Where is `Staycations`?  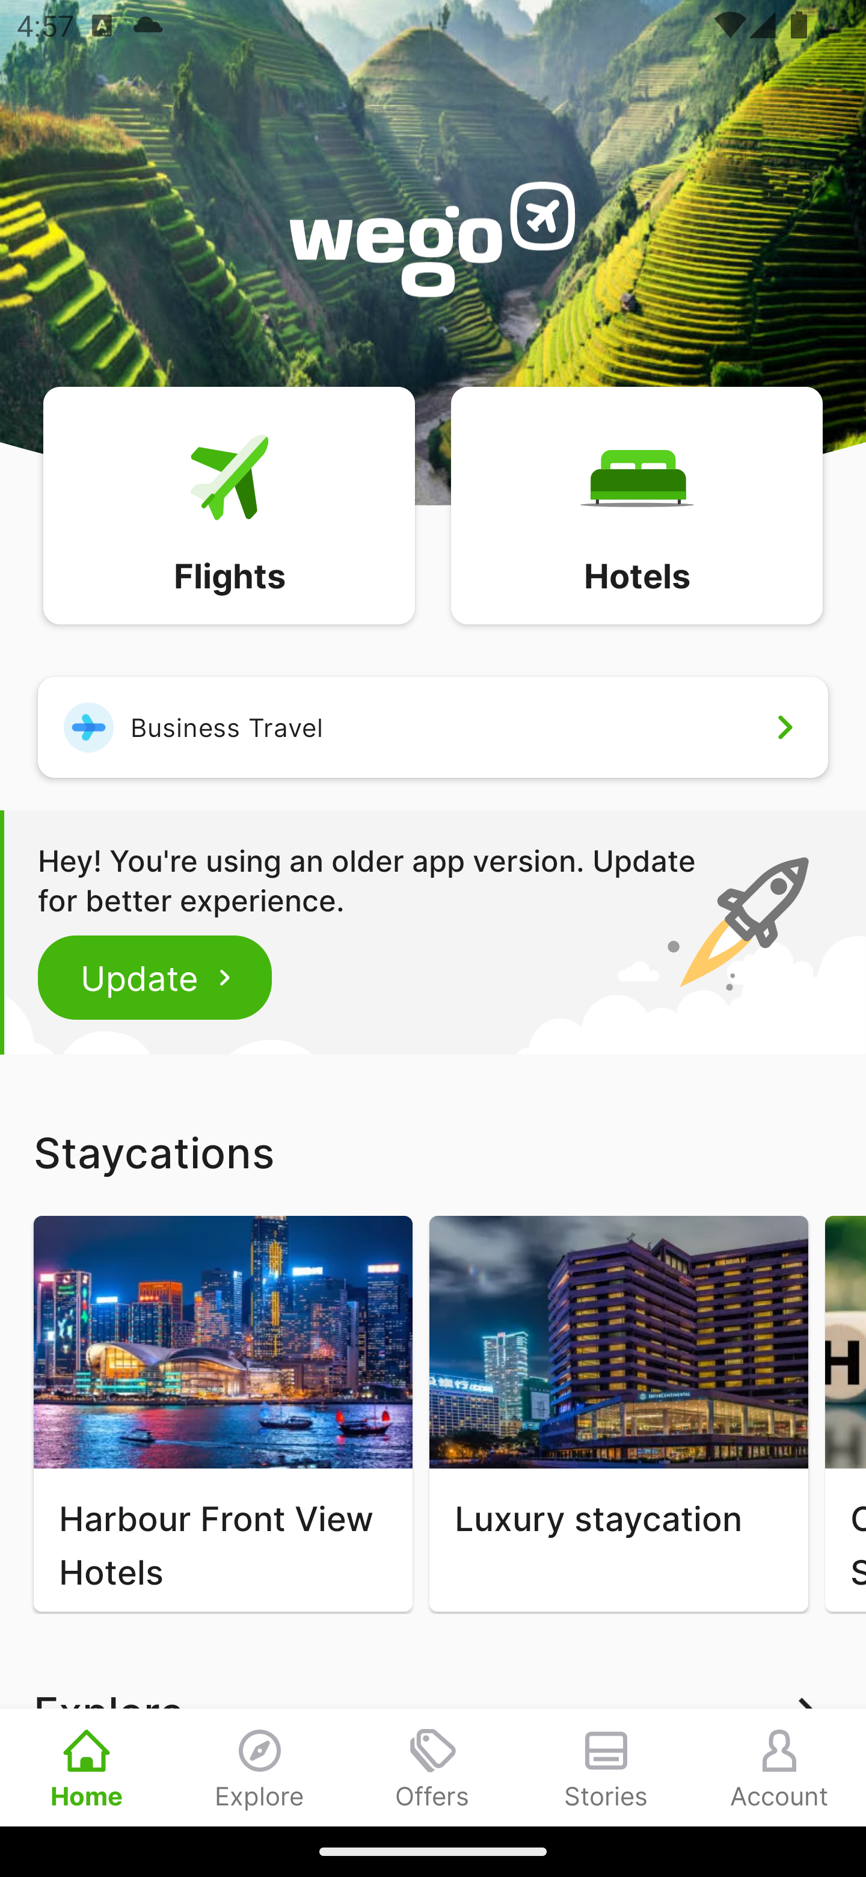
Staycations is located at coordinates (433, 1152).